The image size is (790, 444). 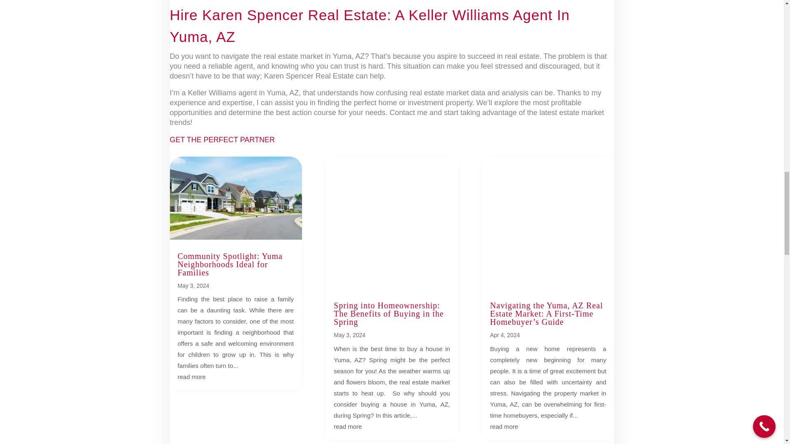 I want to click on read more, so click(x=192, y=377).